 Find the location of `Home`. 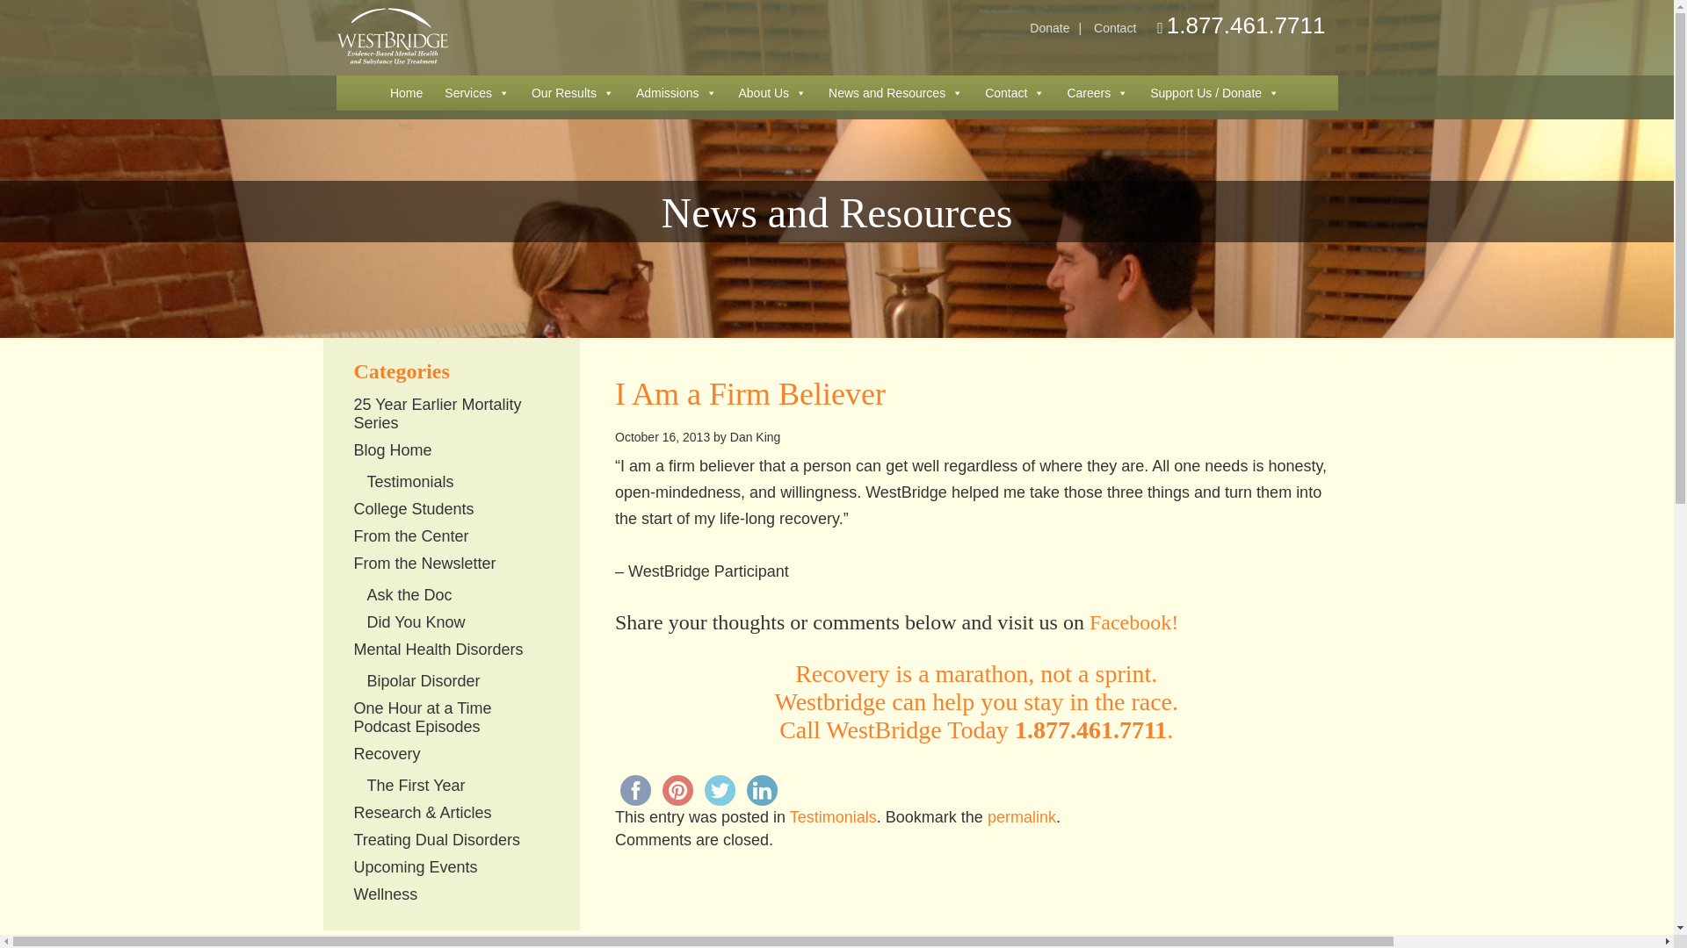

Home is located at coordinates (406, 93).